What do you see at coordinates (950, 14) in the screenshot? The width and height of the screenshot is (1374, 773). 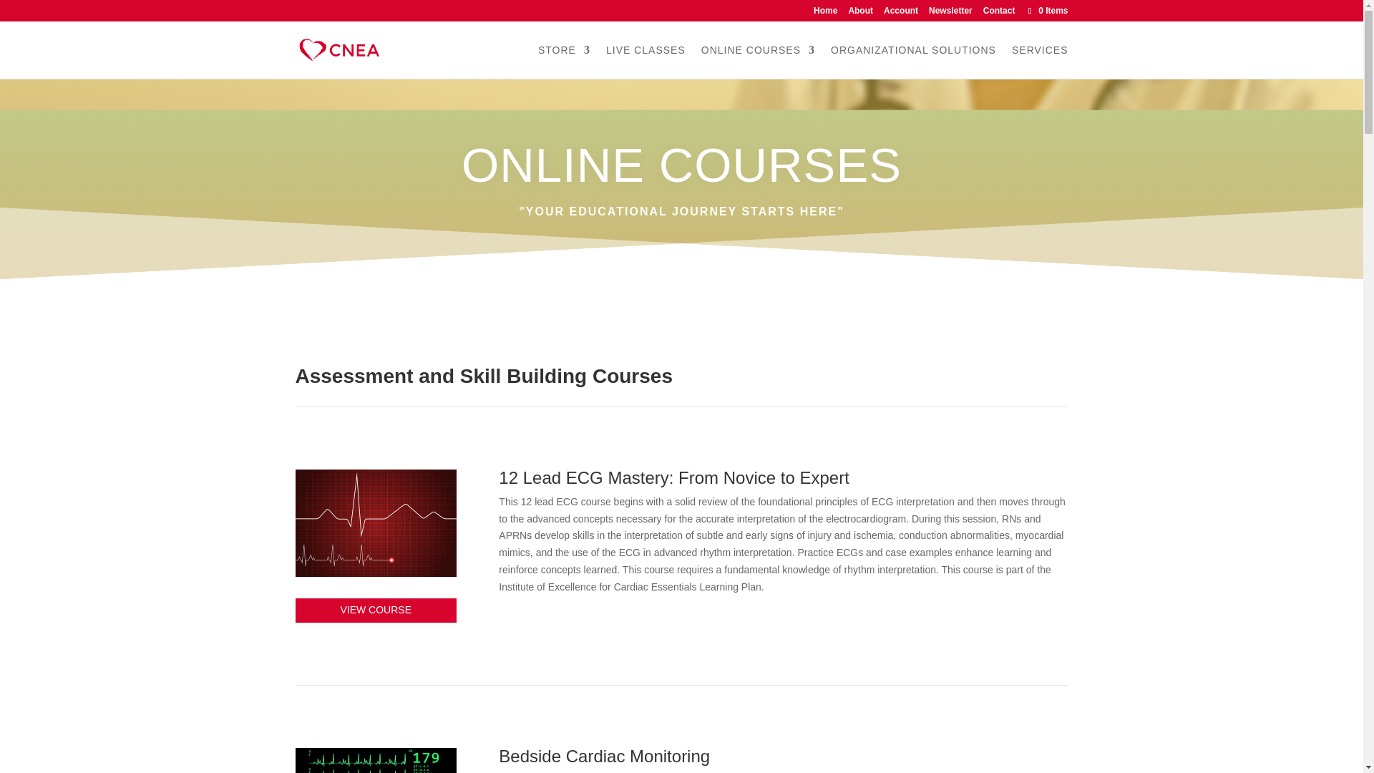 I see `Newsletter` at bounding box center [950, 14].